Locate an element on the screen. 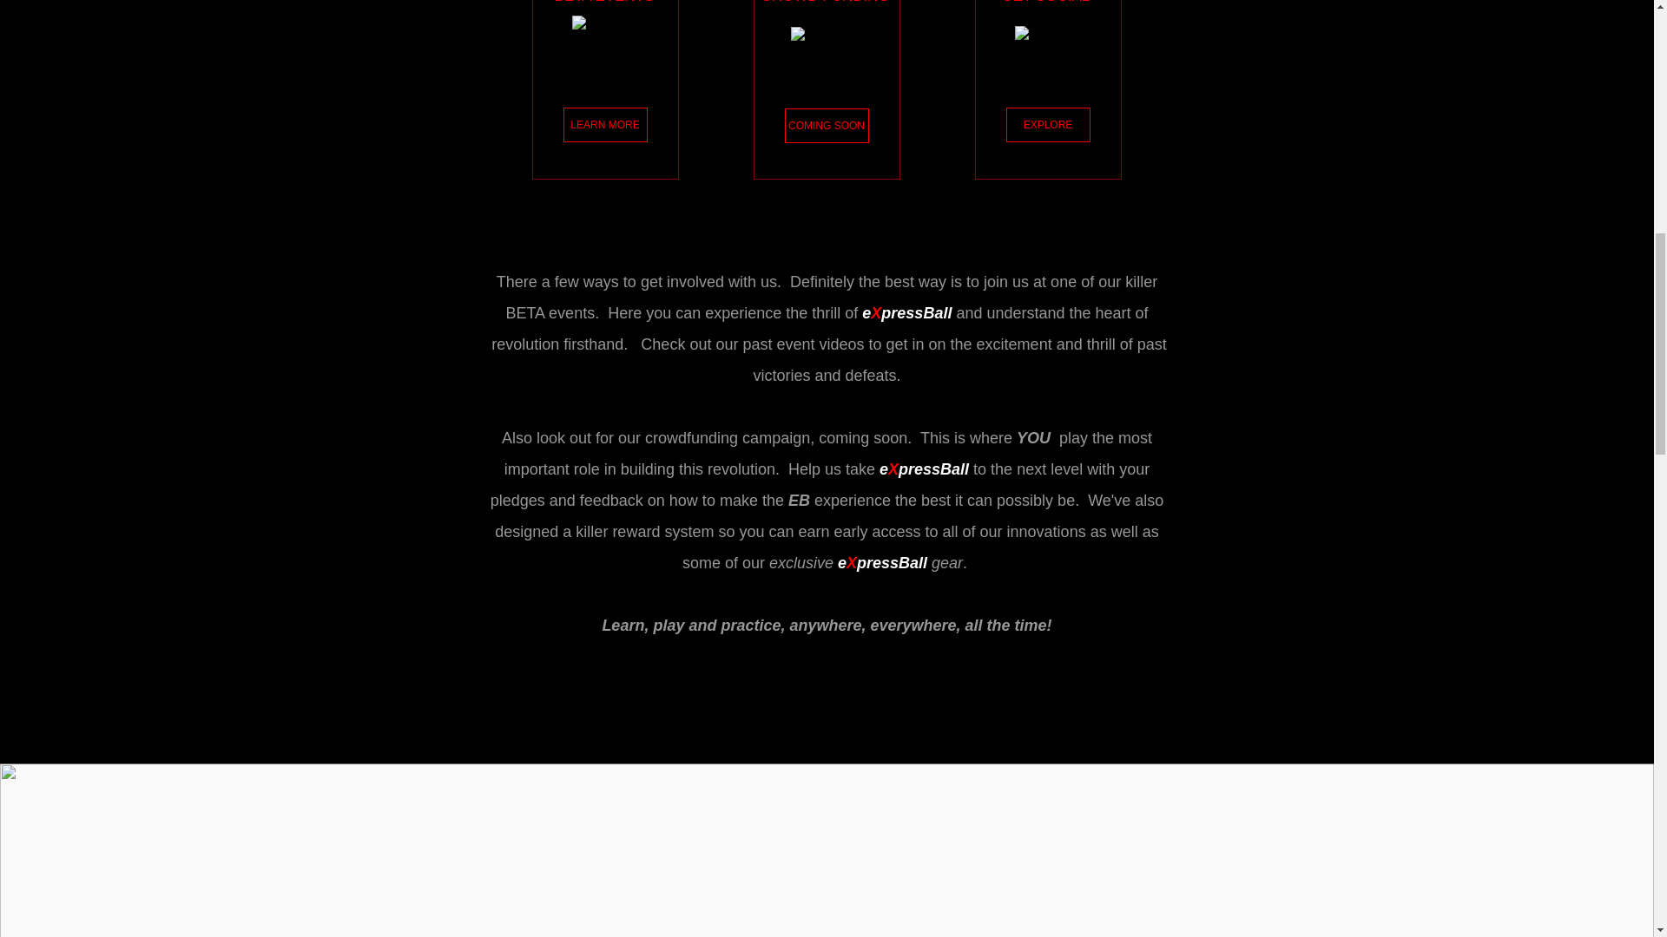 Image resolution: width=1667 pixels, height=937 pixels. COMING SOON is located at coordinates (827, 126).